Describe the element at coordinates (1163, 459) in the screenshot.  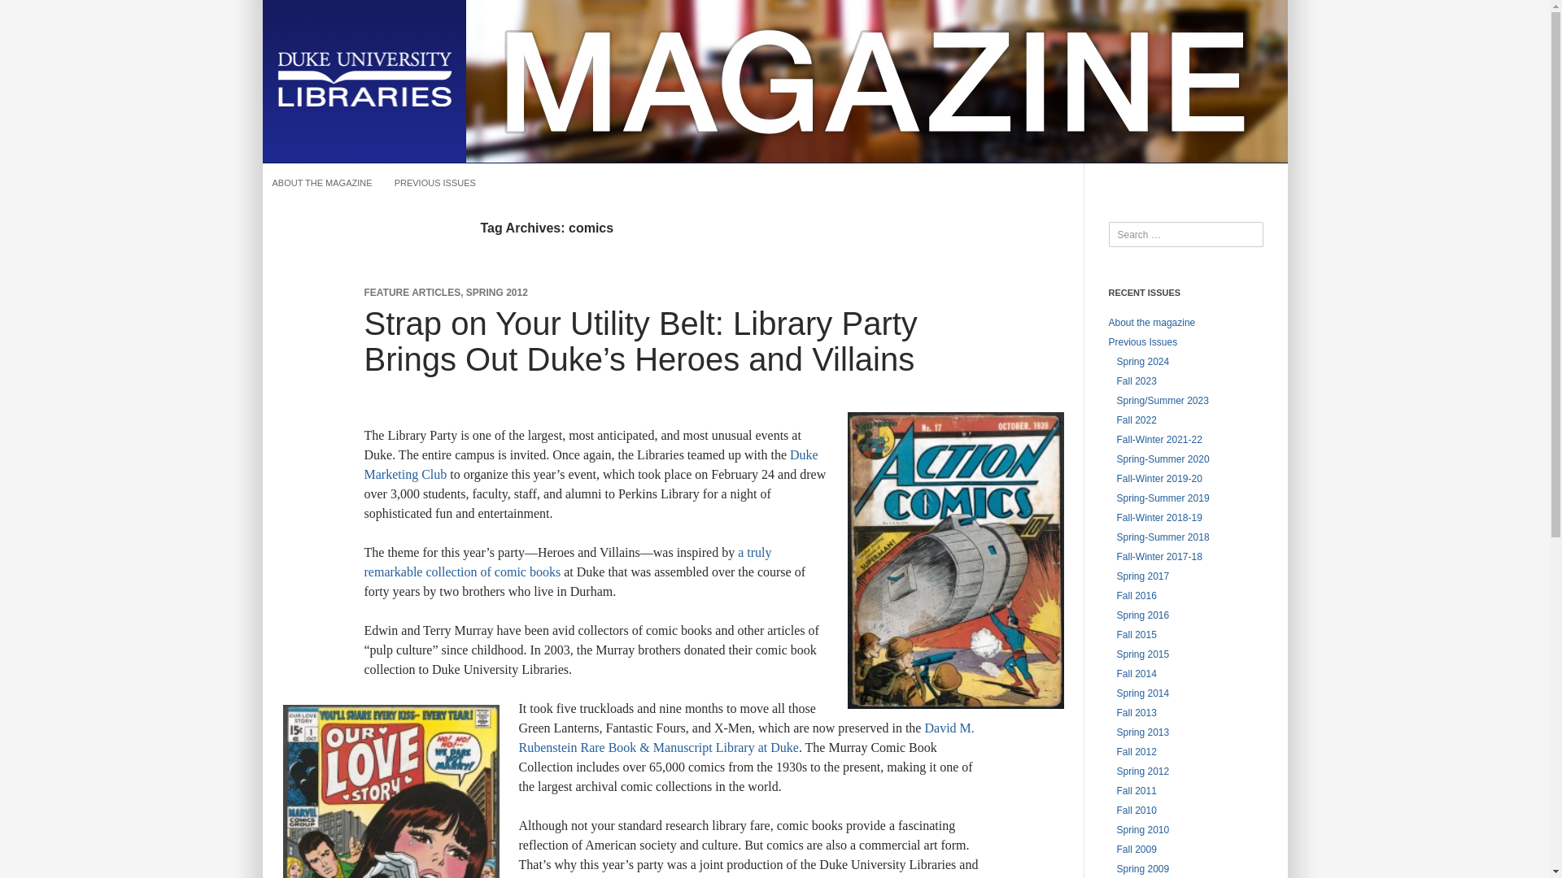
I see `Spring-Summer 2020` at that location.